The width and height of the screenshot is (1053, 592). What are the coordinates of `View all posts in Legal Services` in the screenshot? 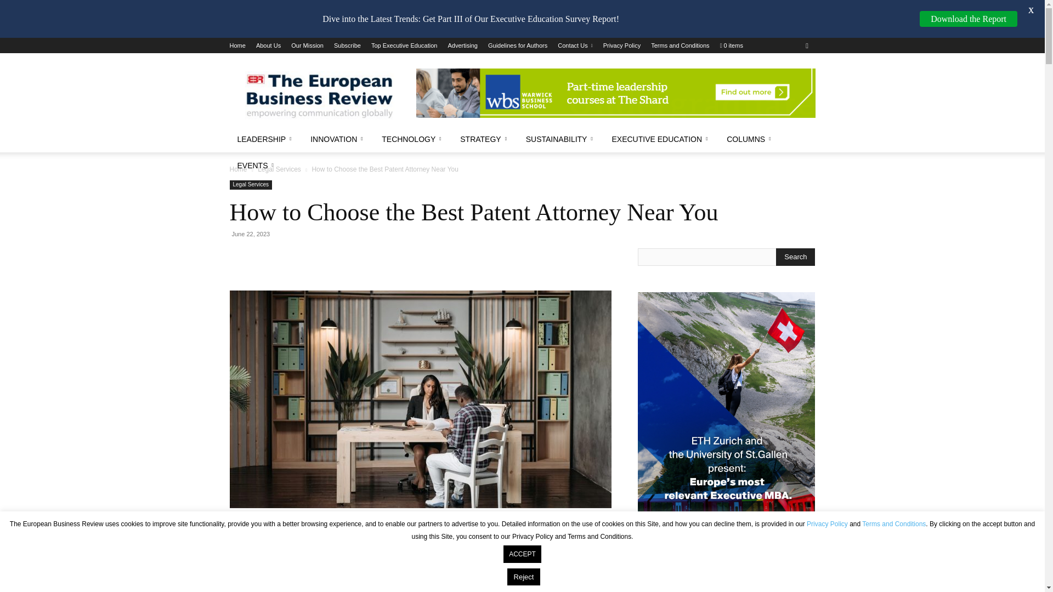 It's located at (280, 169).